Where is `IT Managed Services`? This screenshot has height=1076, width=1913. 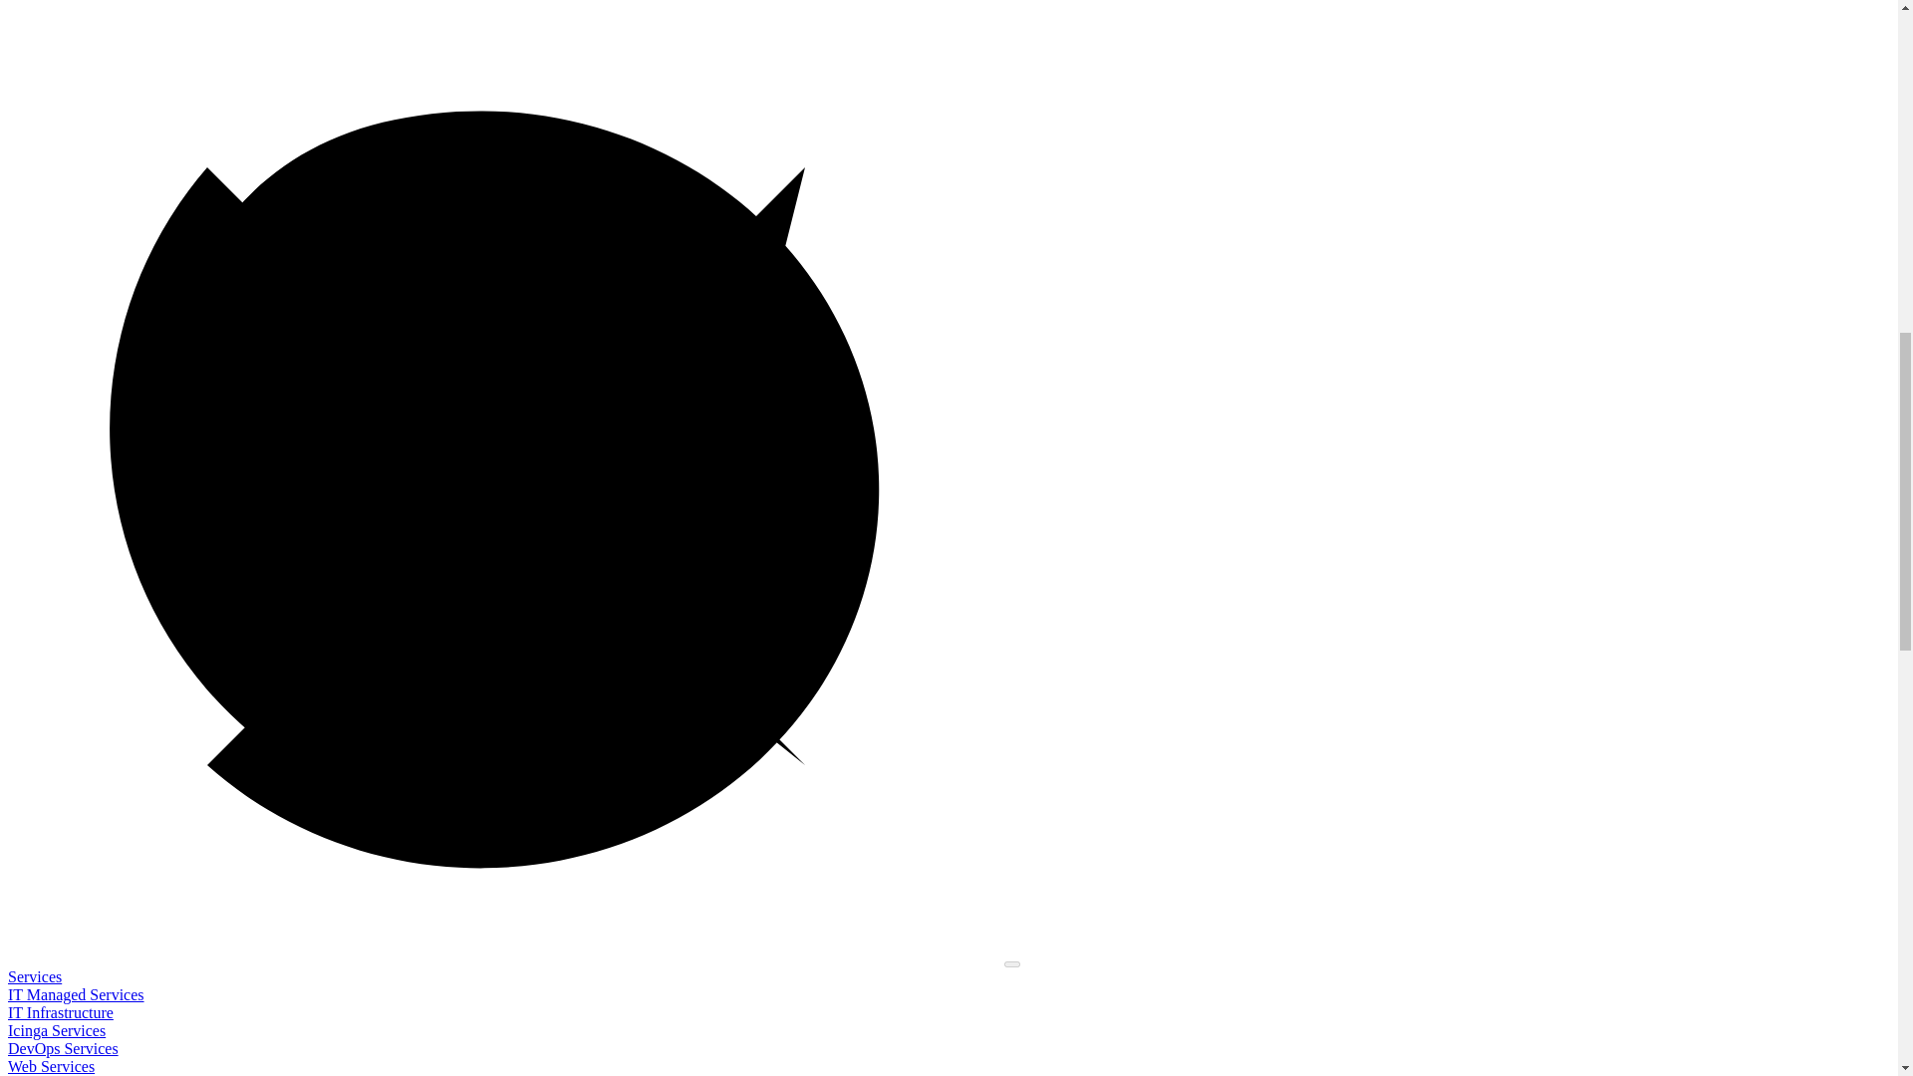
IT Managed Services is located at coordinates (76, 994).